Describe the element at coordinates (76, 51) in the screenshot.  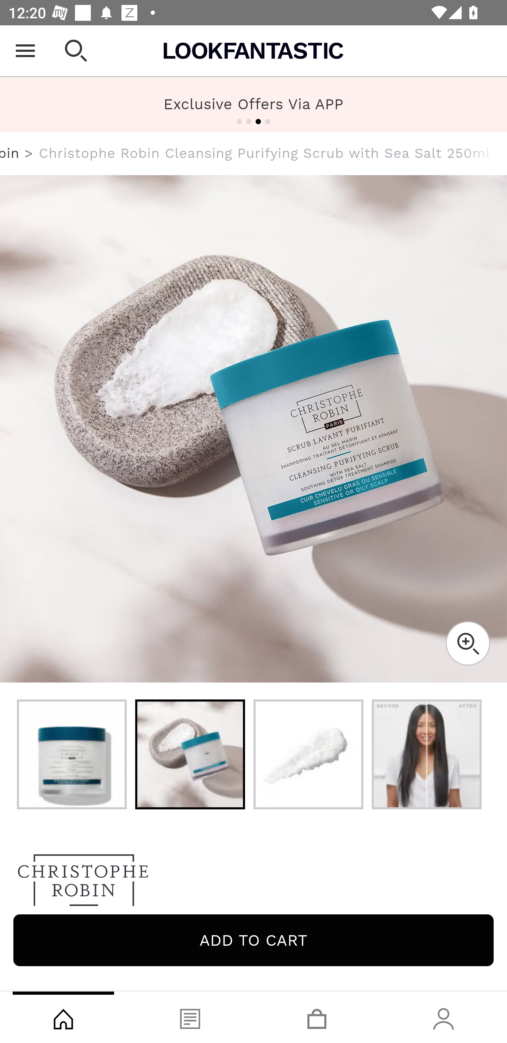
I see `Open search` at that location.